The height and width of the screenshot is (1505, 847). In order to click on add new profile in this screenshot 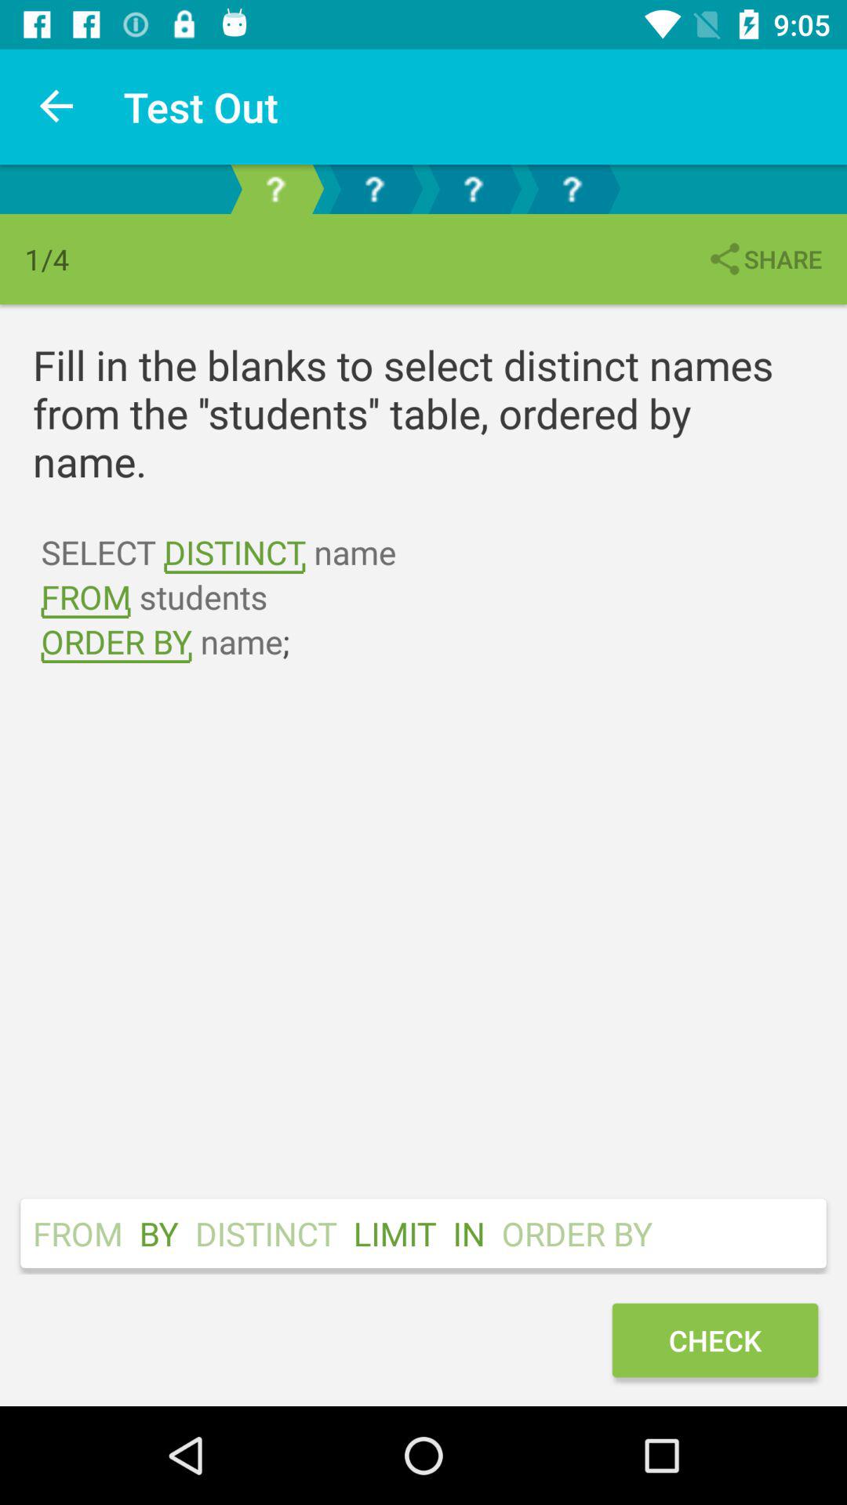, I will do `click(275, 190)`.